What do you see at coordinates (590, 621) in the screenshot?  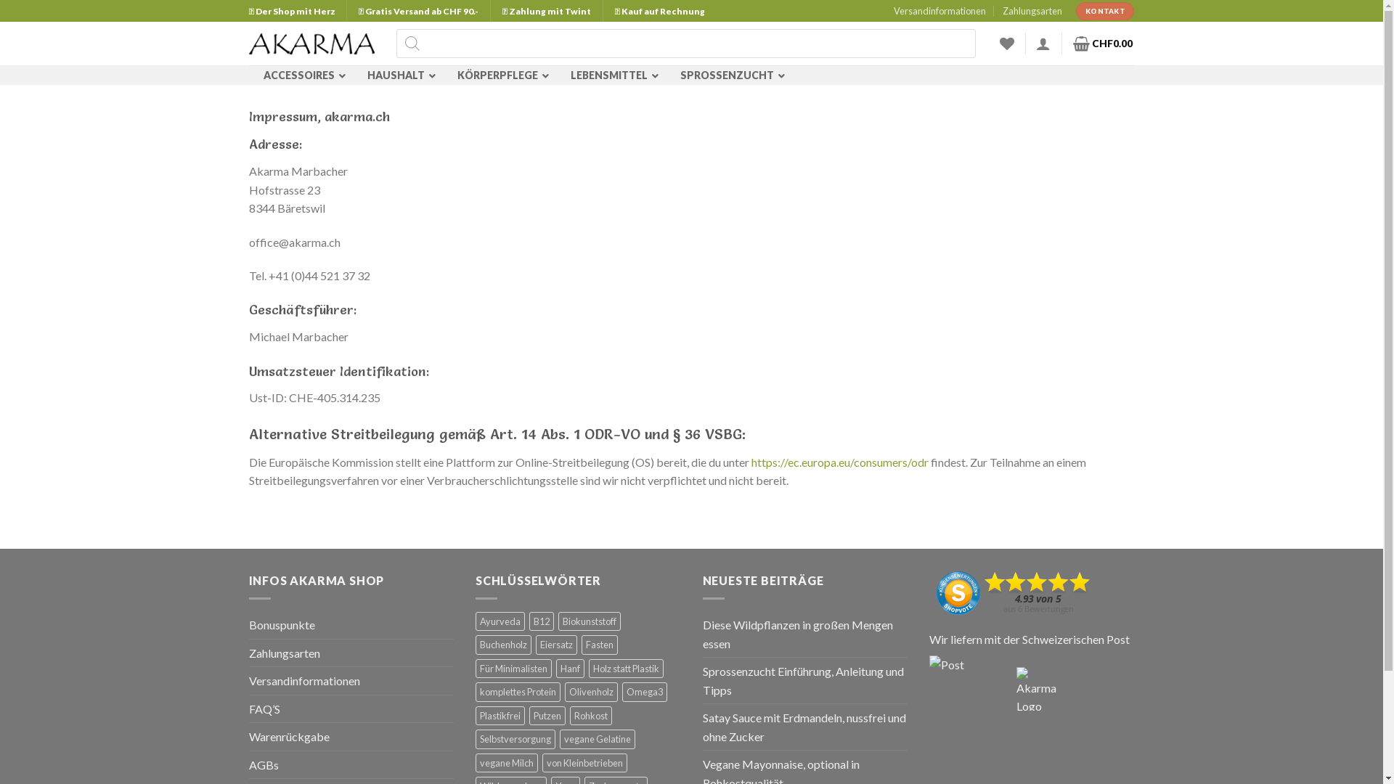 I see `Biokunststoff` at bounding box center [590, 621].